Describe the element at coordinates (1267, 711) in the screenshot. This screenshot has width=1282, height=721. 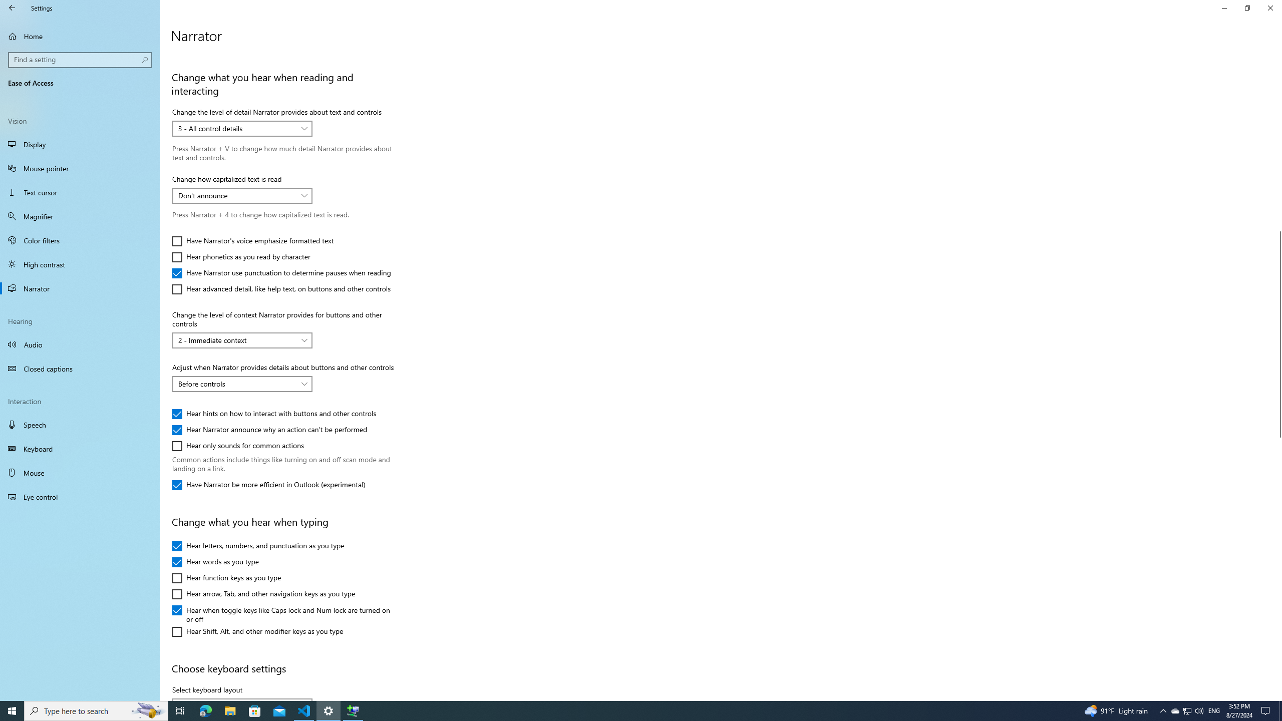
I see `Action Center, No new notifications` at that location.